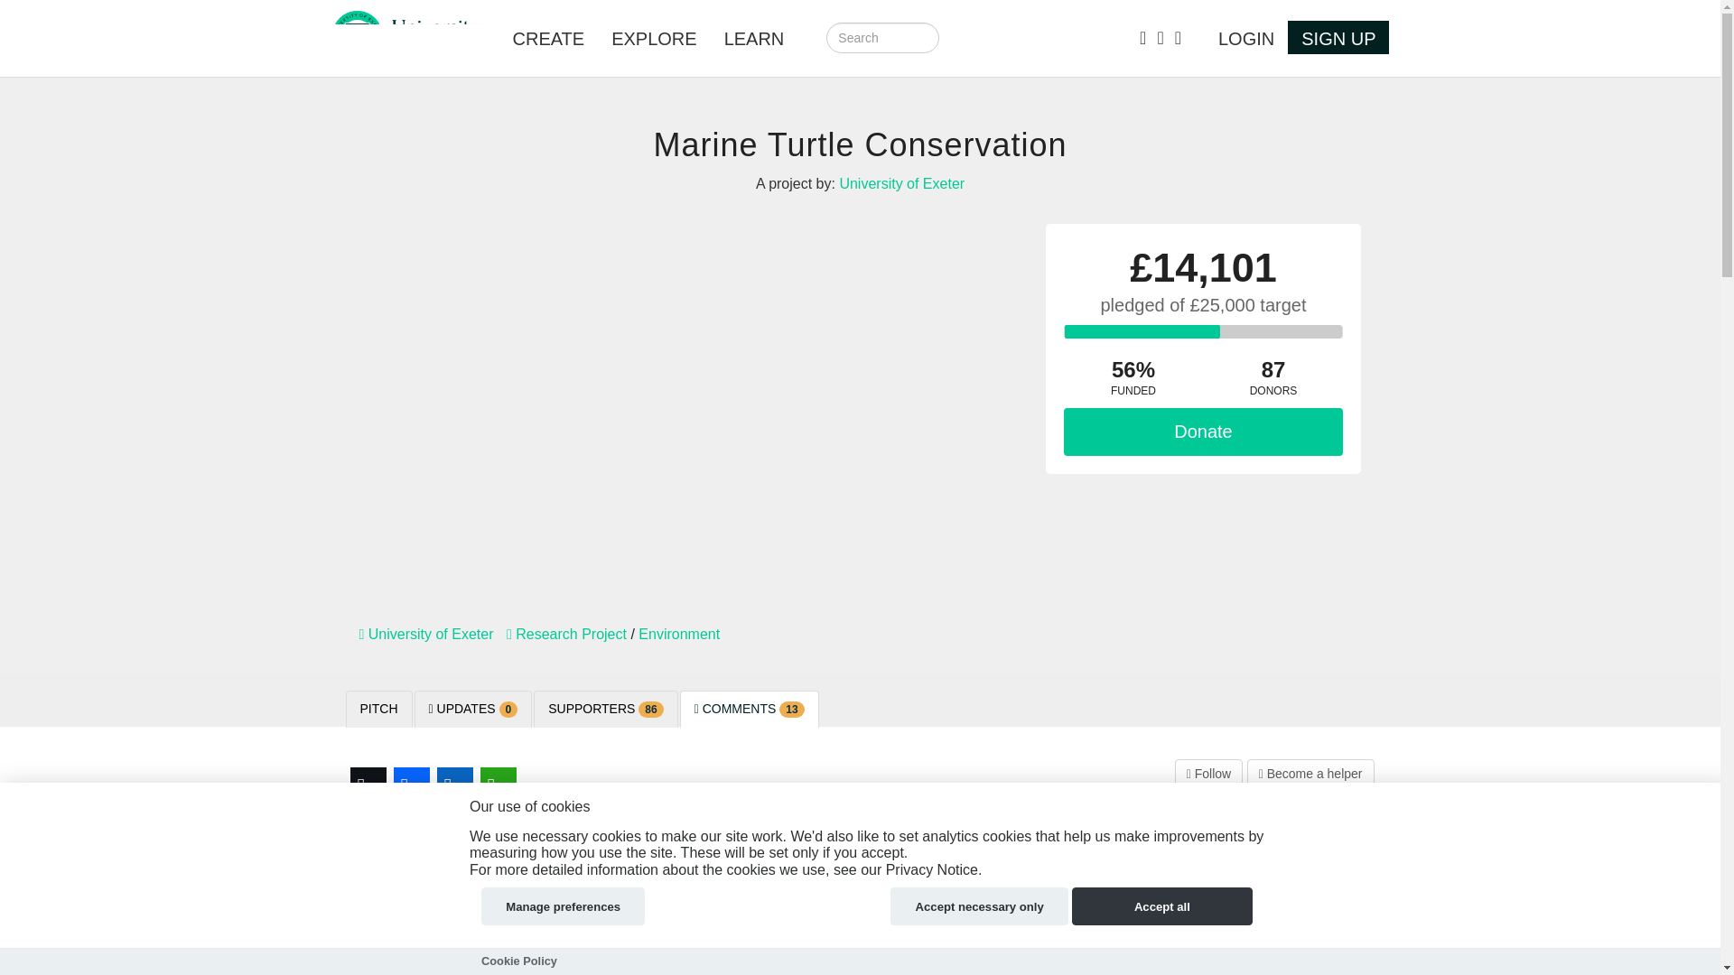  Describe the element at coordinates (754, 38) in the screenshot. I see `LEARN` at that location.